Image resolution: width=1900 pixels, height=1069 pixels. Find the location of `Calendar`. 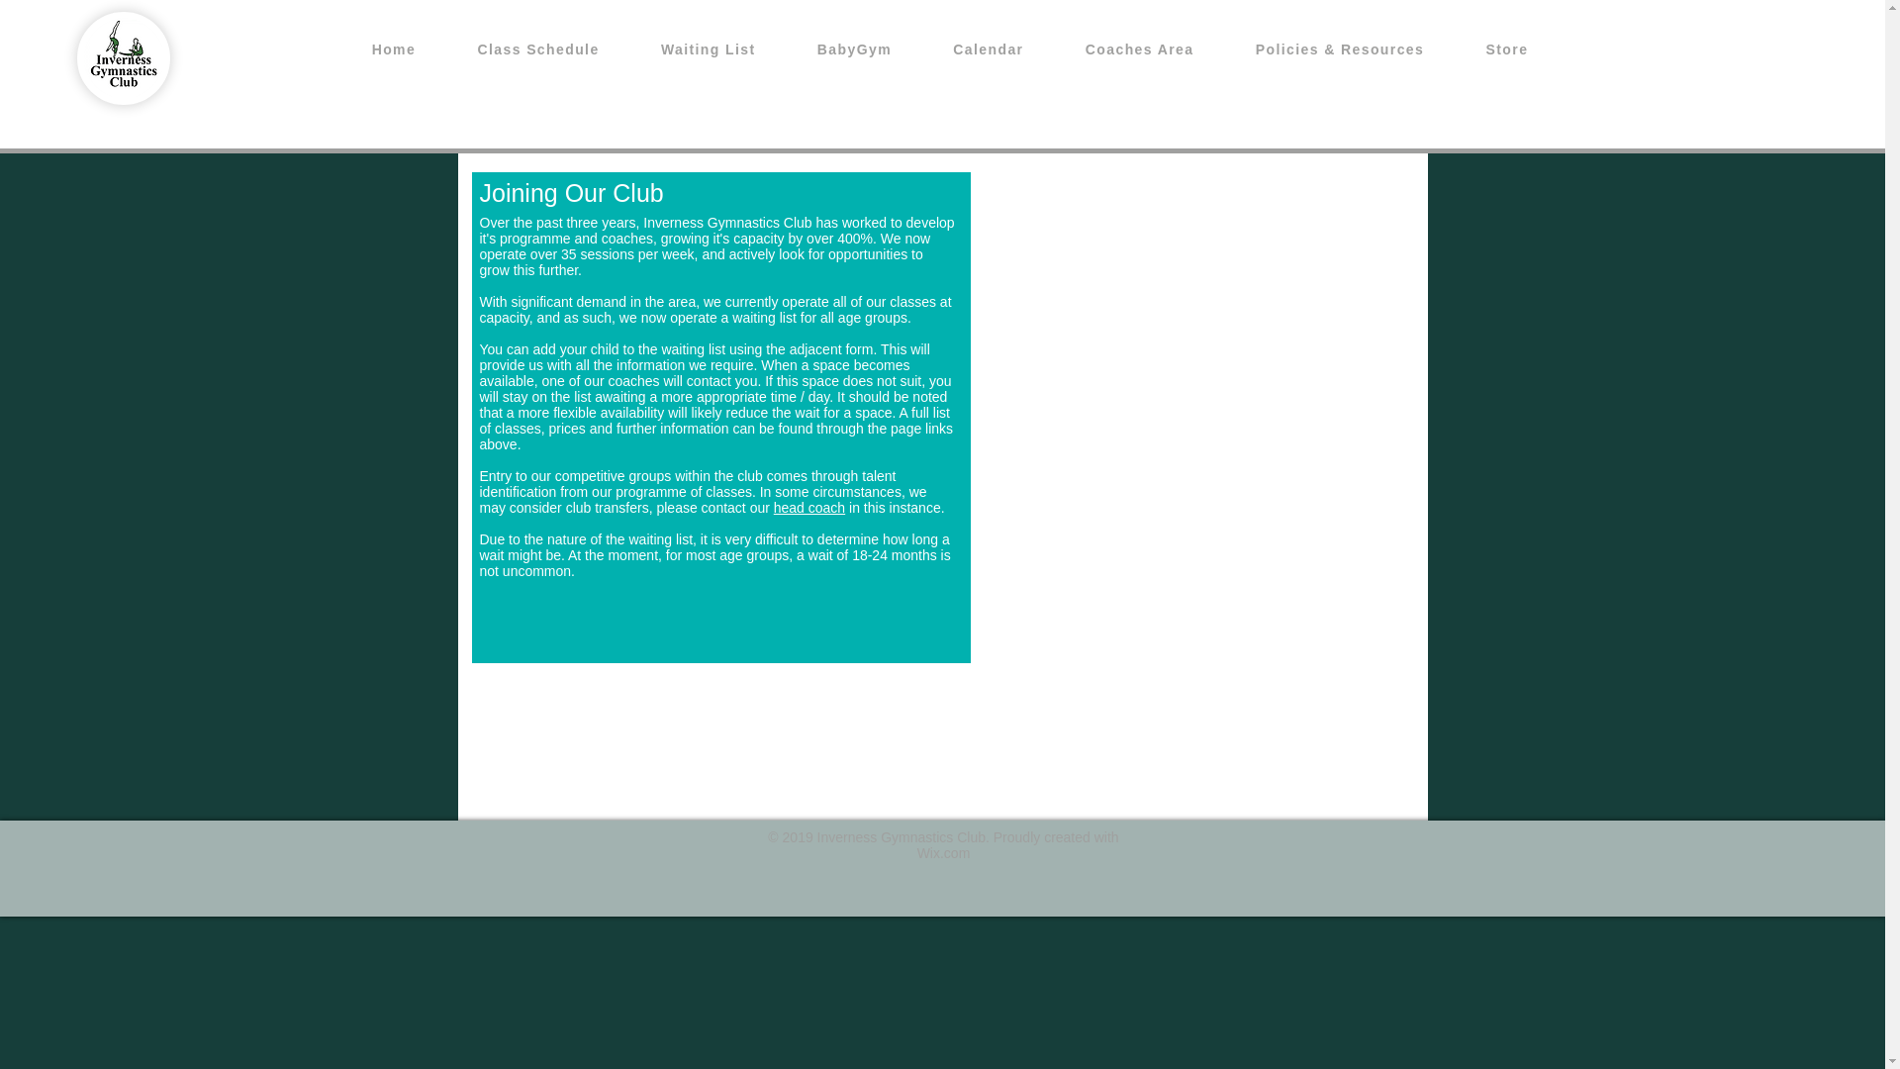

Calendar is located at coordinates (988, 50).